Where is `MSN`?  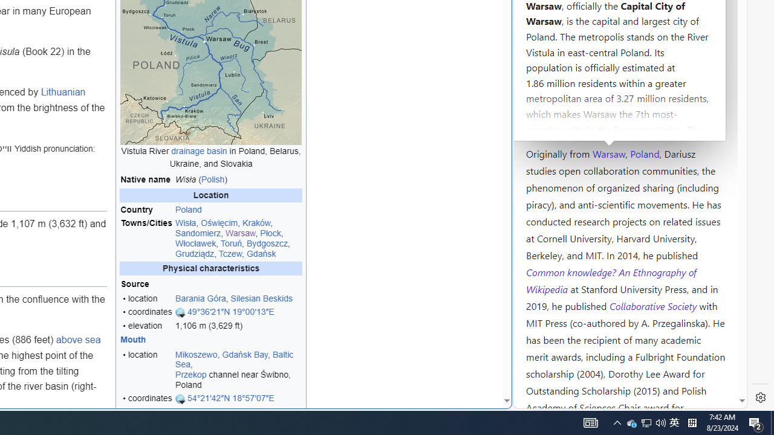 MSN is located at coordinates (415, 135).